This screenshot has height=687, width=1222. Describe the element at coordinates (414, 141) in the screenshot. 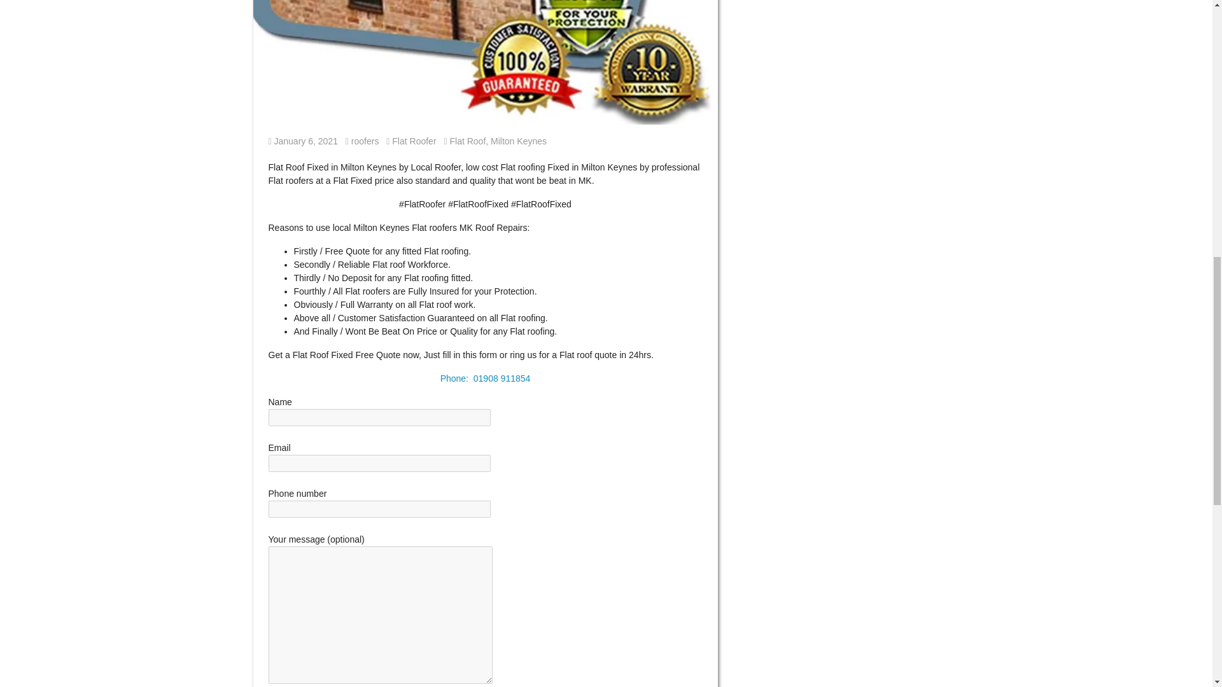

I see `Flat Roofer` at that location.